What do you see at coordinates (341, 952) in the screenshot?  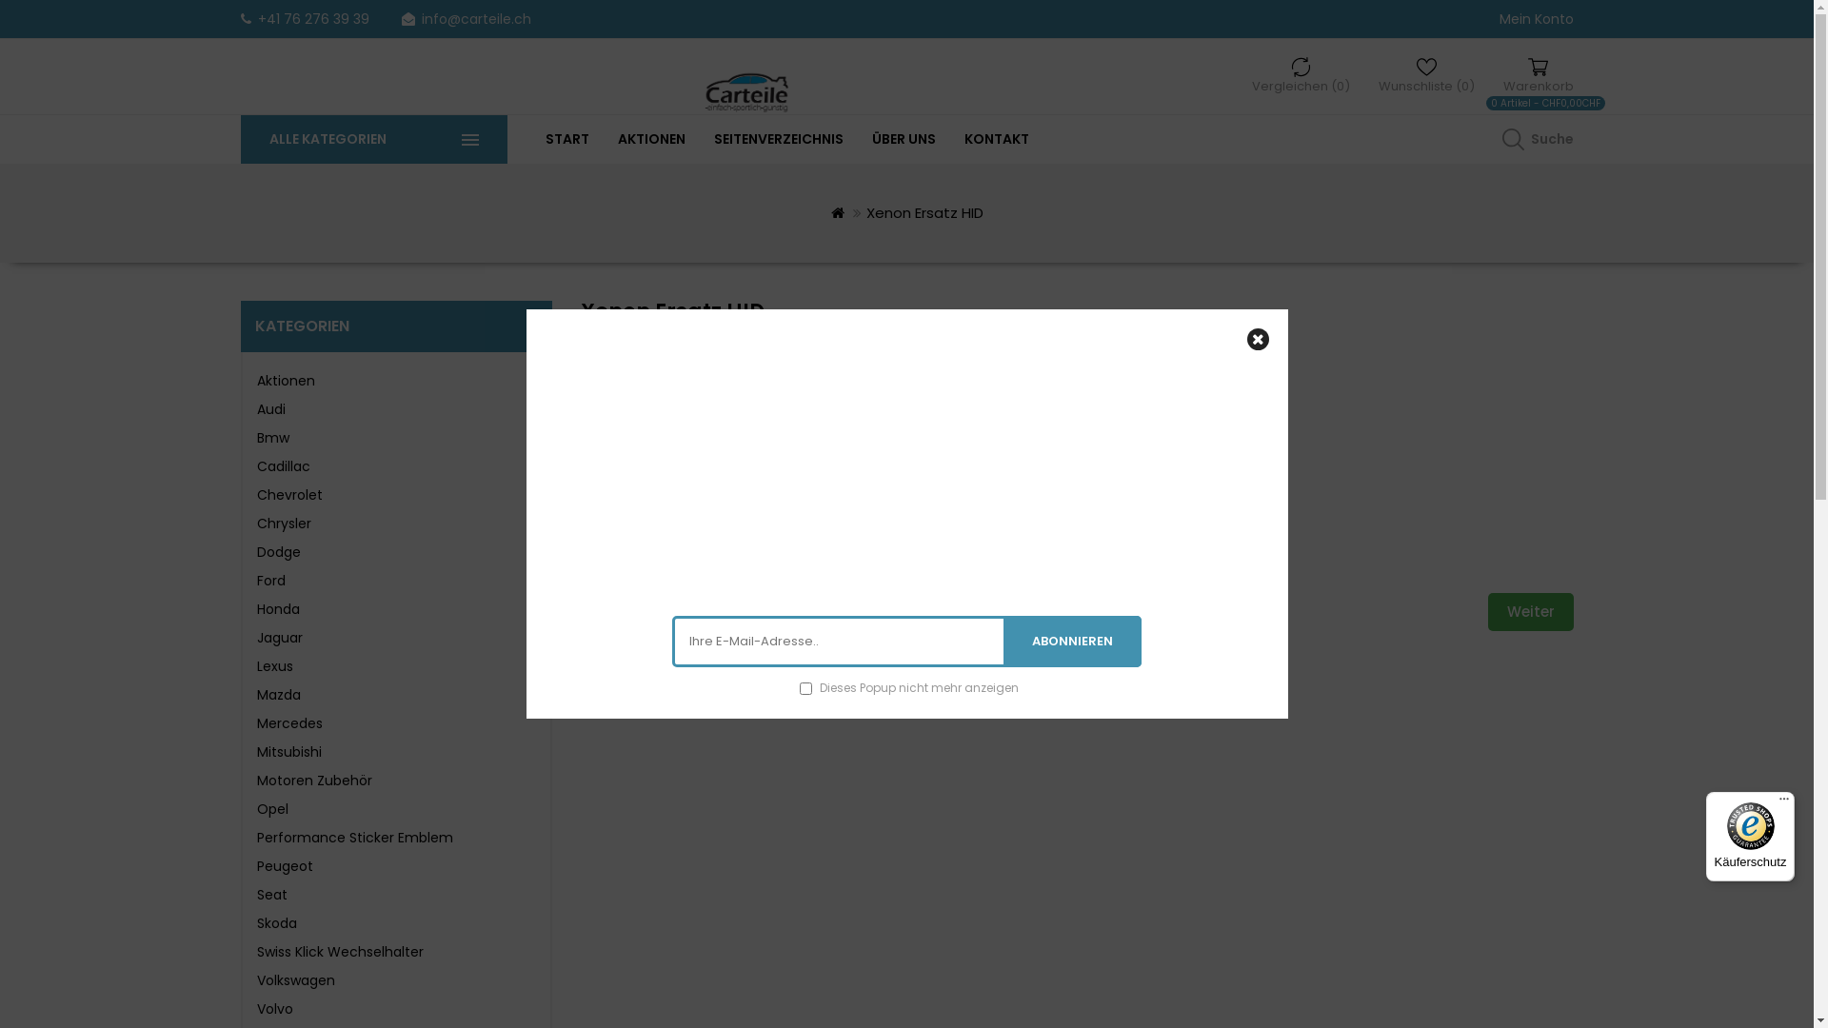 I see `Swiss Klick Wechselhalter` at bounding box center [341, 952].